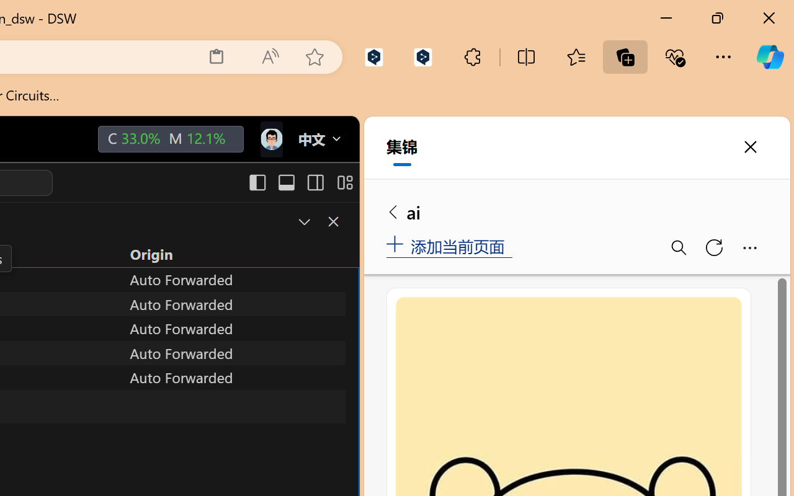  Describe the element at coordinates (286, 182) in the screenshot. I see `Toggle Panel (Ctrl+J)` at that location.